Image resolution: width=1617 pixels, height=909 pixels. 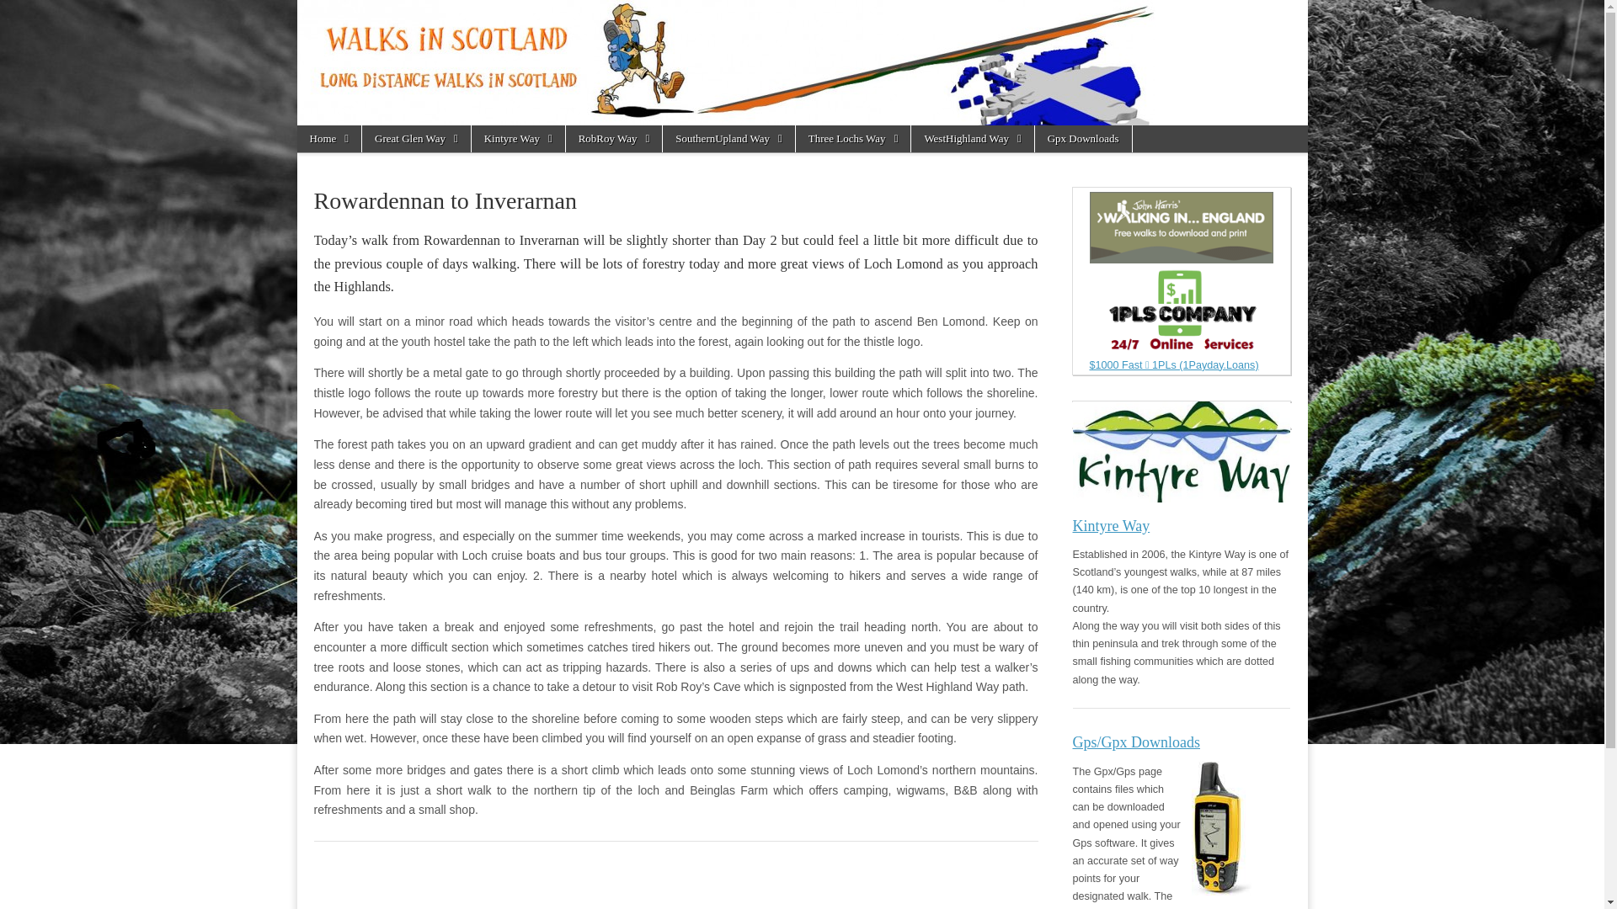 What do you see at coordinates (328, 139) in the screenshot?
I see `Home` at bounding box center [328, 139].